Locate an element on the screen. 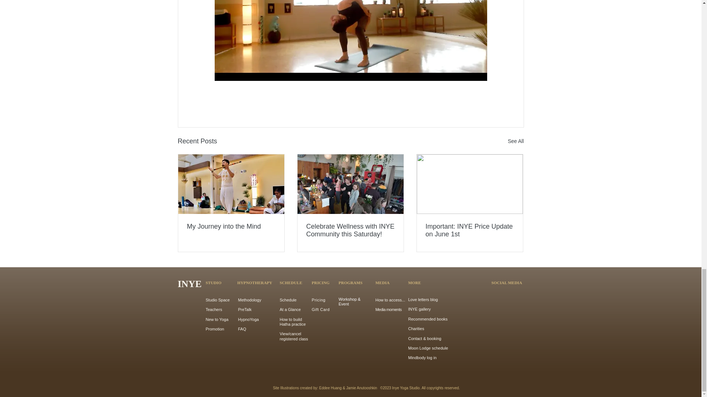 Image resolution: width=707 pixels, height=397 pixels. At a Glance is located at coordinates (290, 309).